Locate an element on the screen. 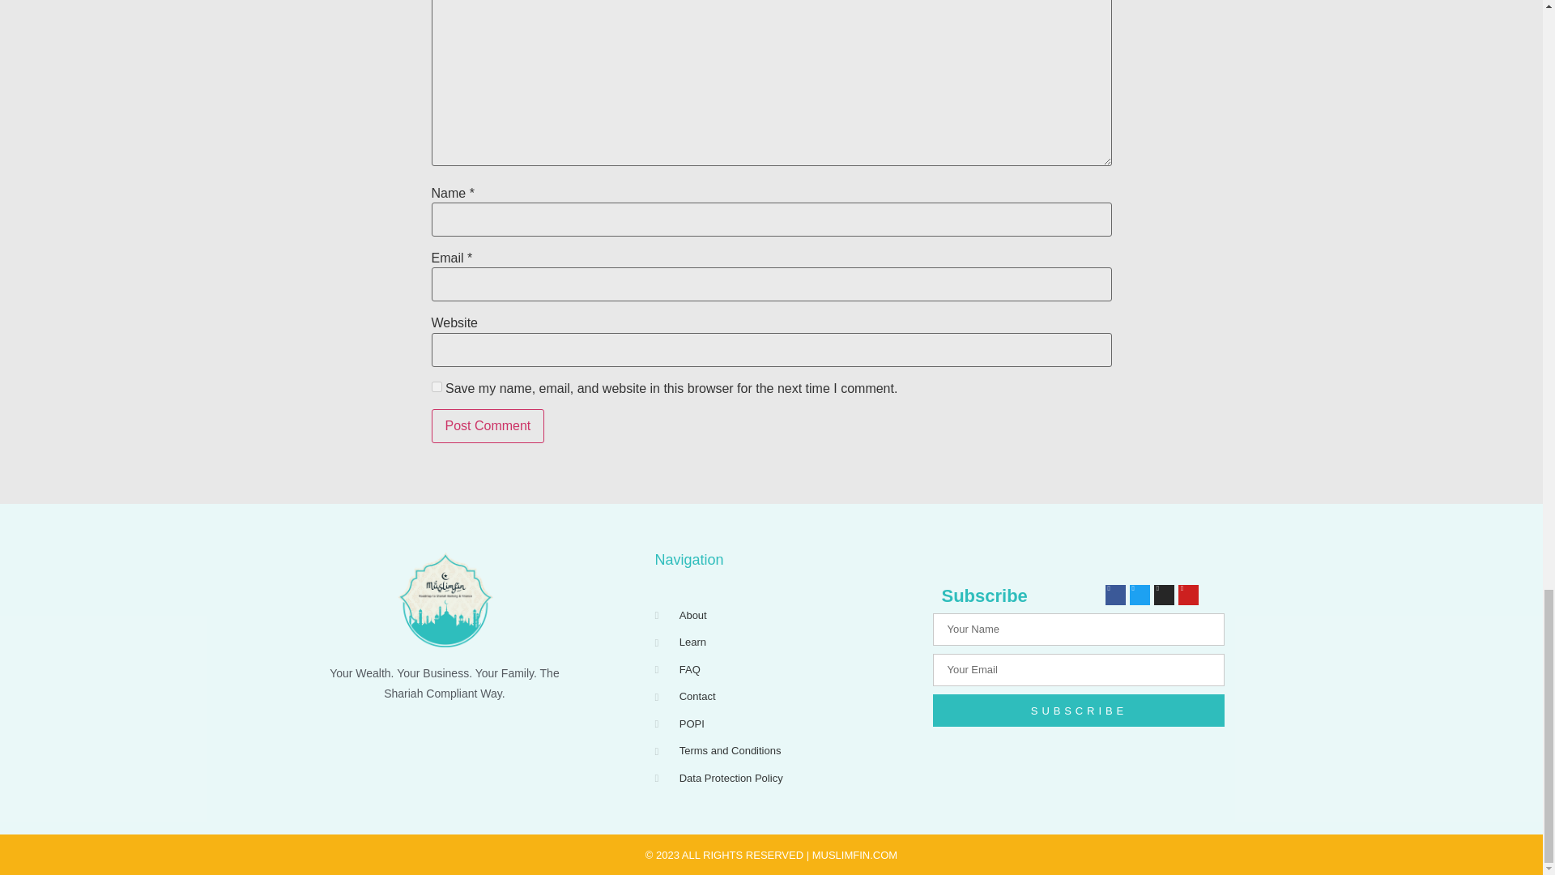 Image resolution: width=1555 pixels, height=875 pixels. yes is located at coordinates (436, 386).